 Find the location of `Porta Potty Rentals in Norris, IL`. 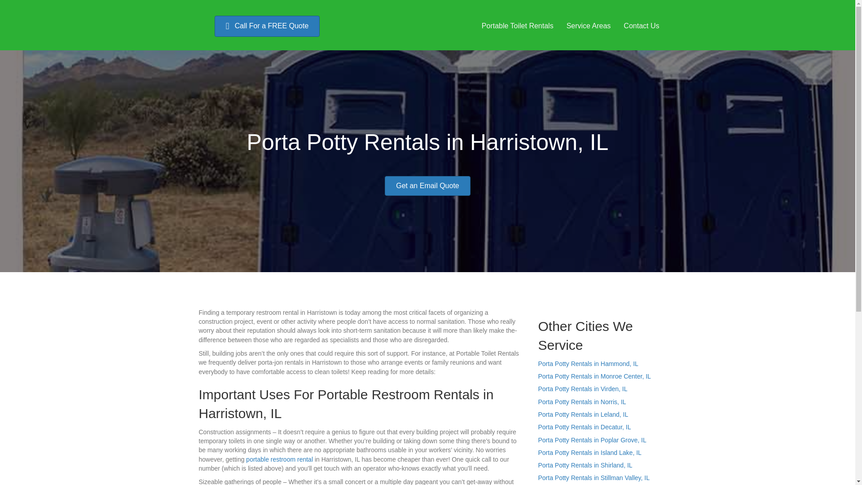

Porta Potty Rentals in Norris, IL is located at coordinates (582, 401).